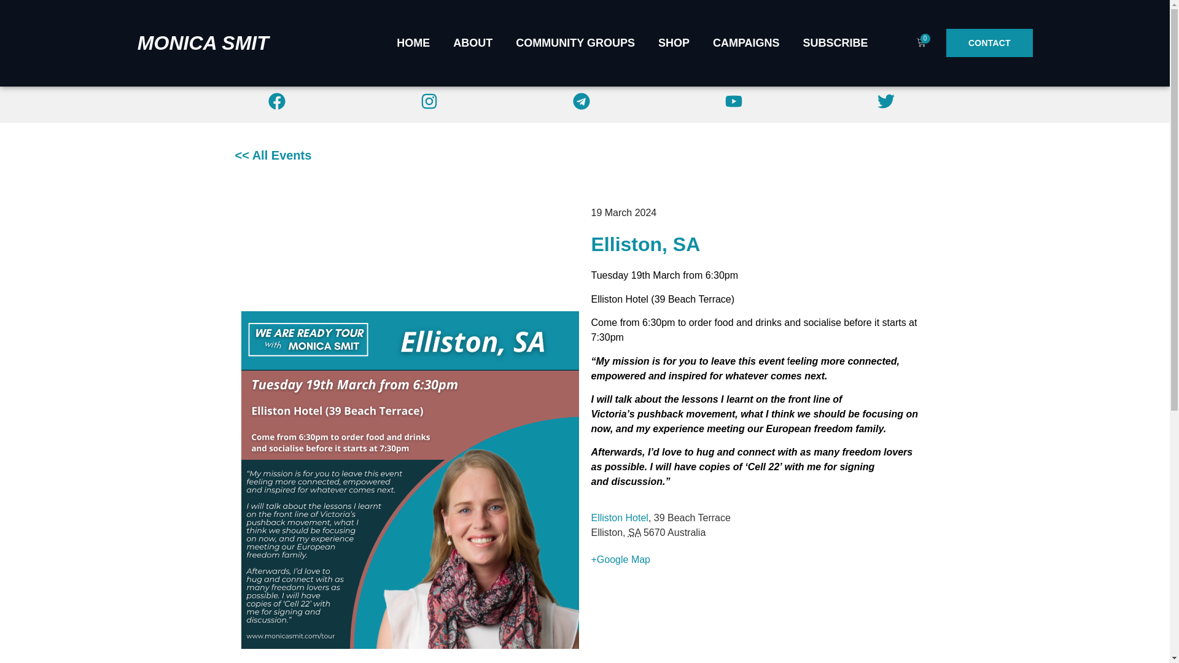 This screenshot has height=663, width=1179. I want to click on Elliston Hotel, so click(619, 518).